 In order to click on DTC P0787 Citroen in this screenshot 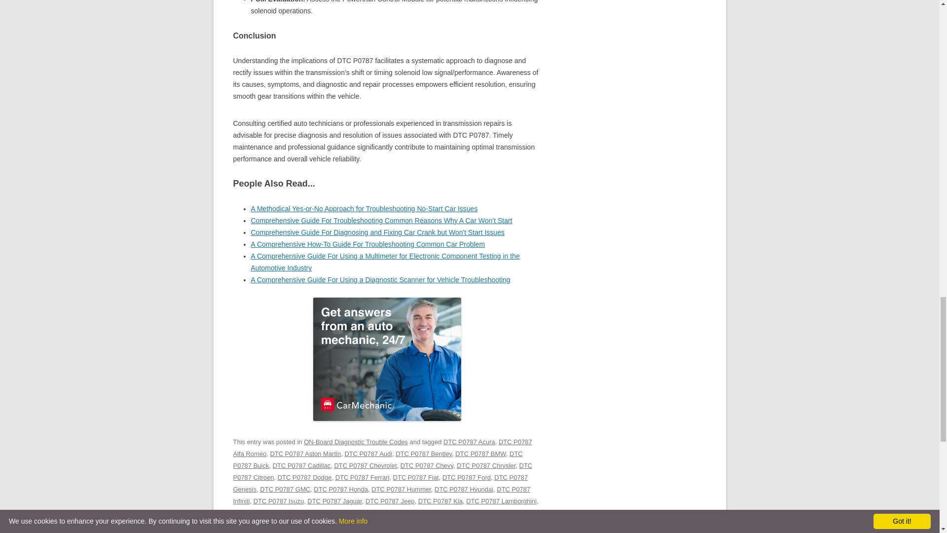, I will do `click(383, 472)`.